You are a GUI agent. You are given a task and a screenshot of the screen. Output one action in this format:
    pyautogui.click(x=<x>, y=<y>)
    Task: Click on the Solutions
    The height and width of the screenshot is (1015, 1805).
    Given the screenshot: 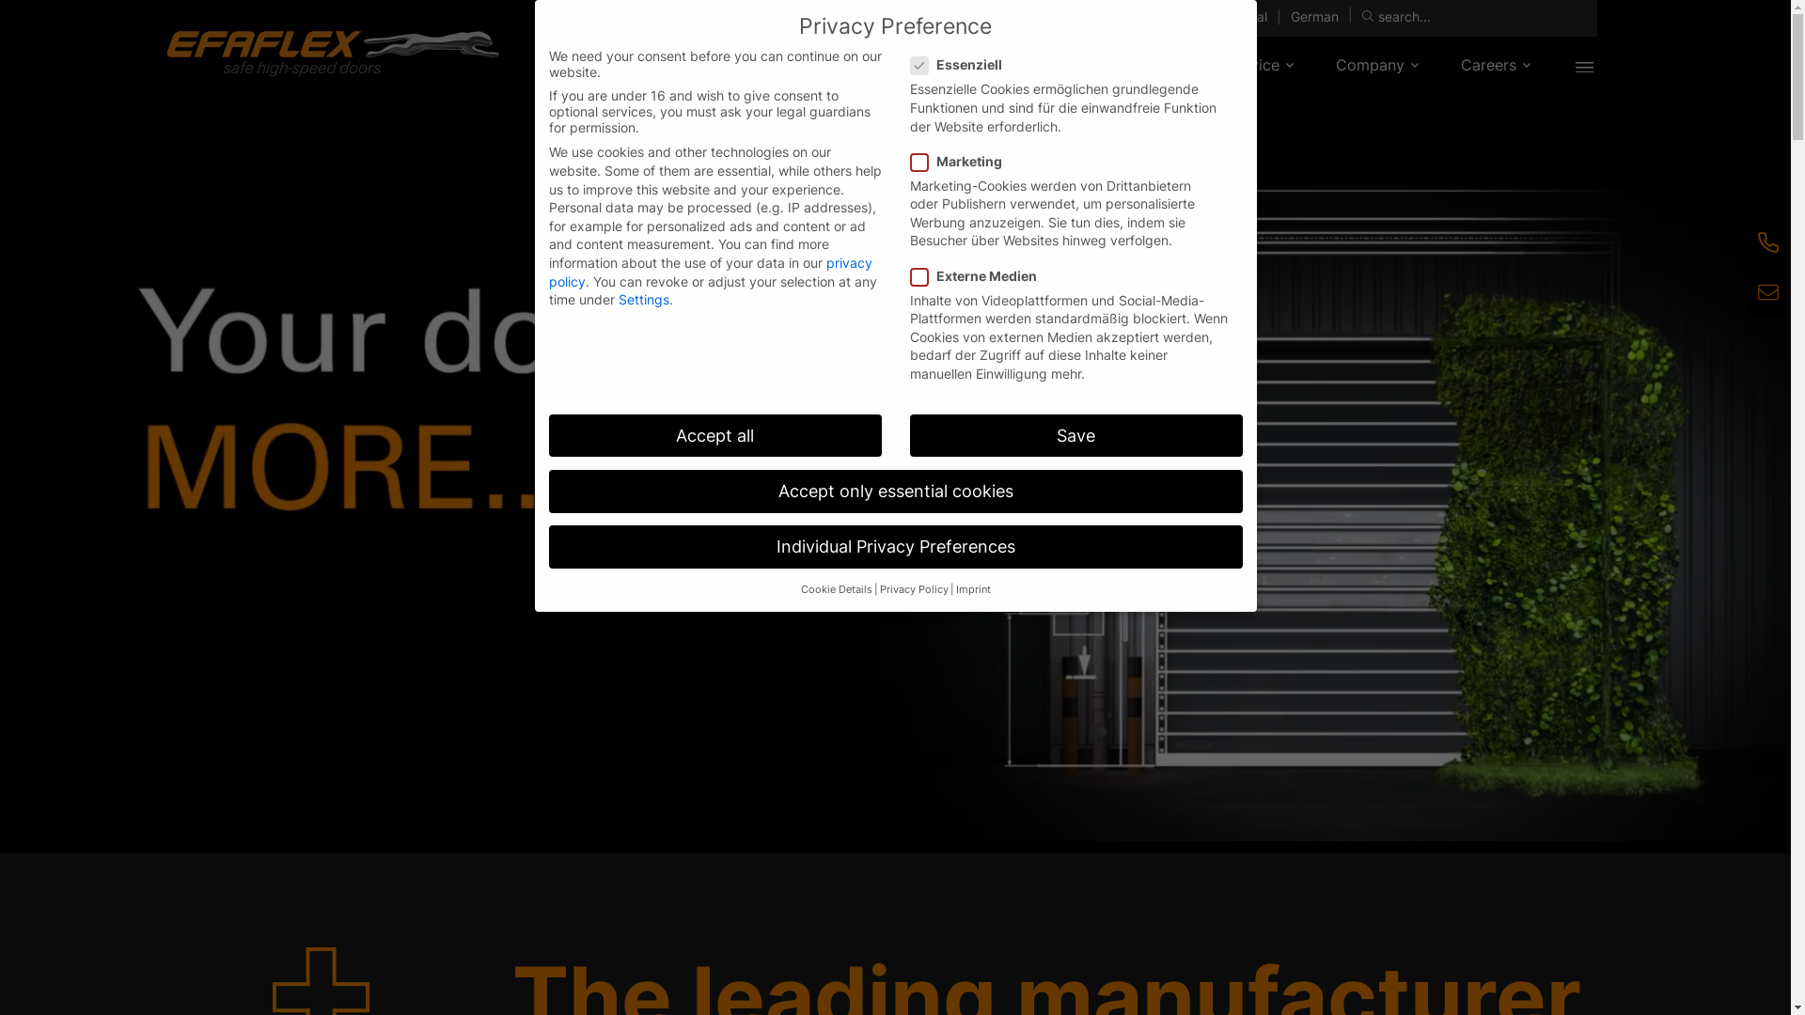 What is the action you would take?
    pyautogui.click(x=1041, y=66)
    